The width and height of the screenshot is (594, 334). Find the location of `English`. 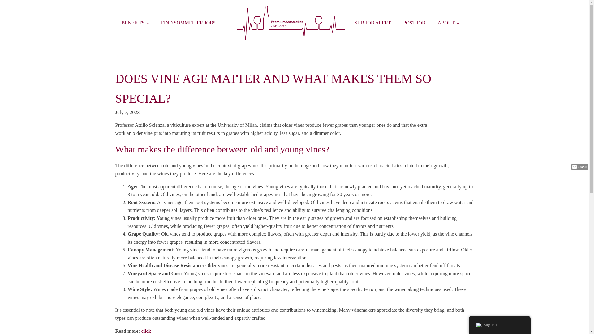

English is located at coordinates (478, 325).